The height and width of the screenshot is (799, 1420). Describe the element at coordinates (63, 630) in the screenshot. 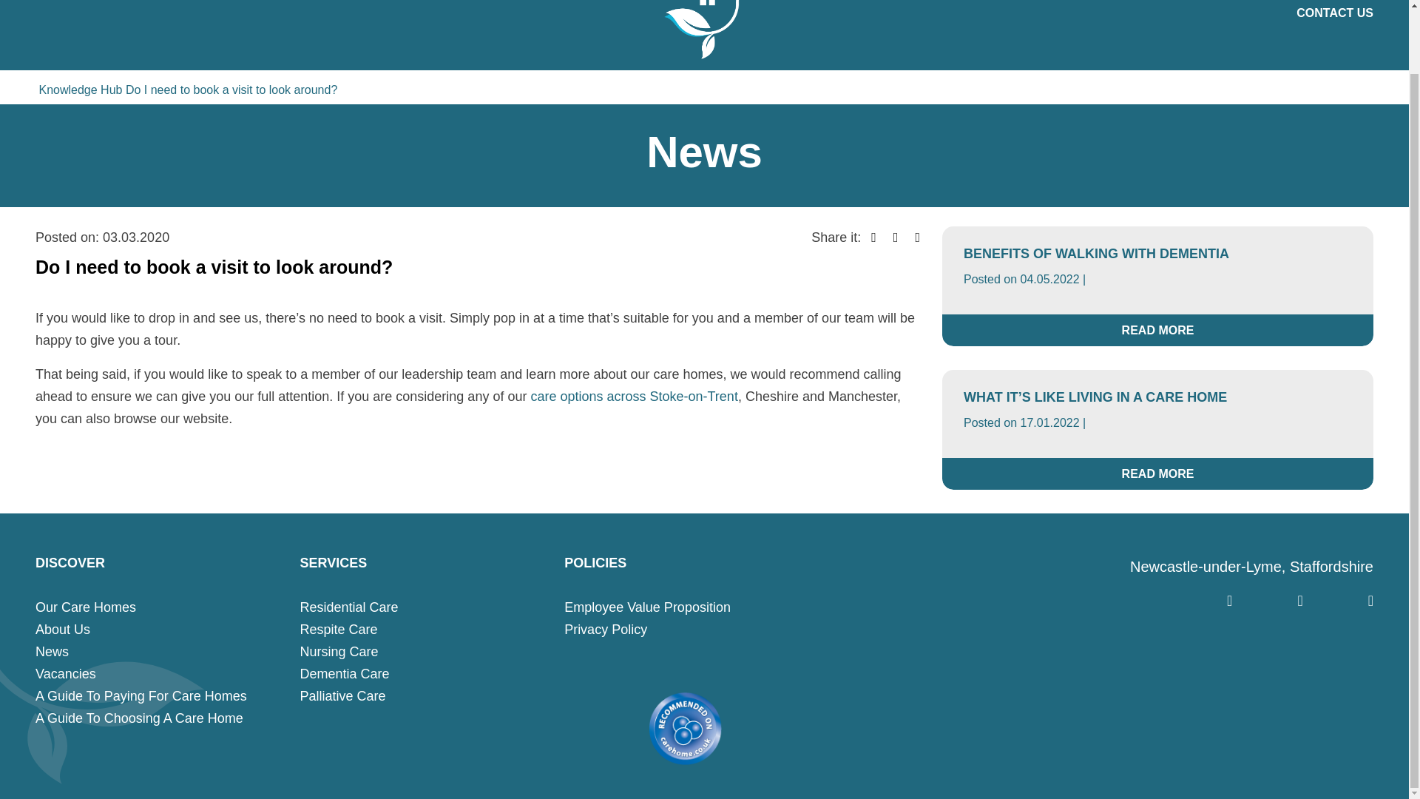

I see `About Us` at that location.